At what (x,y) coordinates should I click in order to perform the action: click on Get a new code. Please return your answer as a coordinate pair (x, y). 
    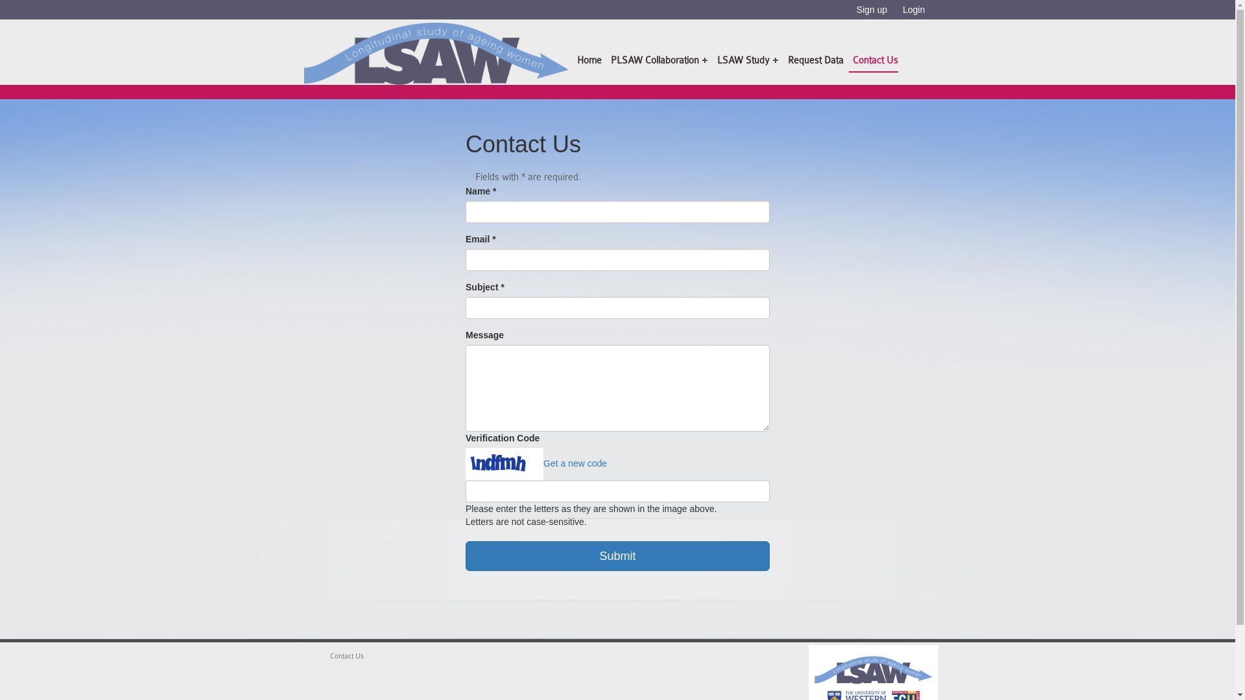
    Looking at the image, I should click on (575, 463).